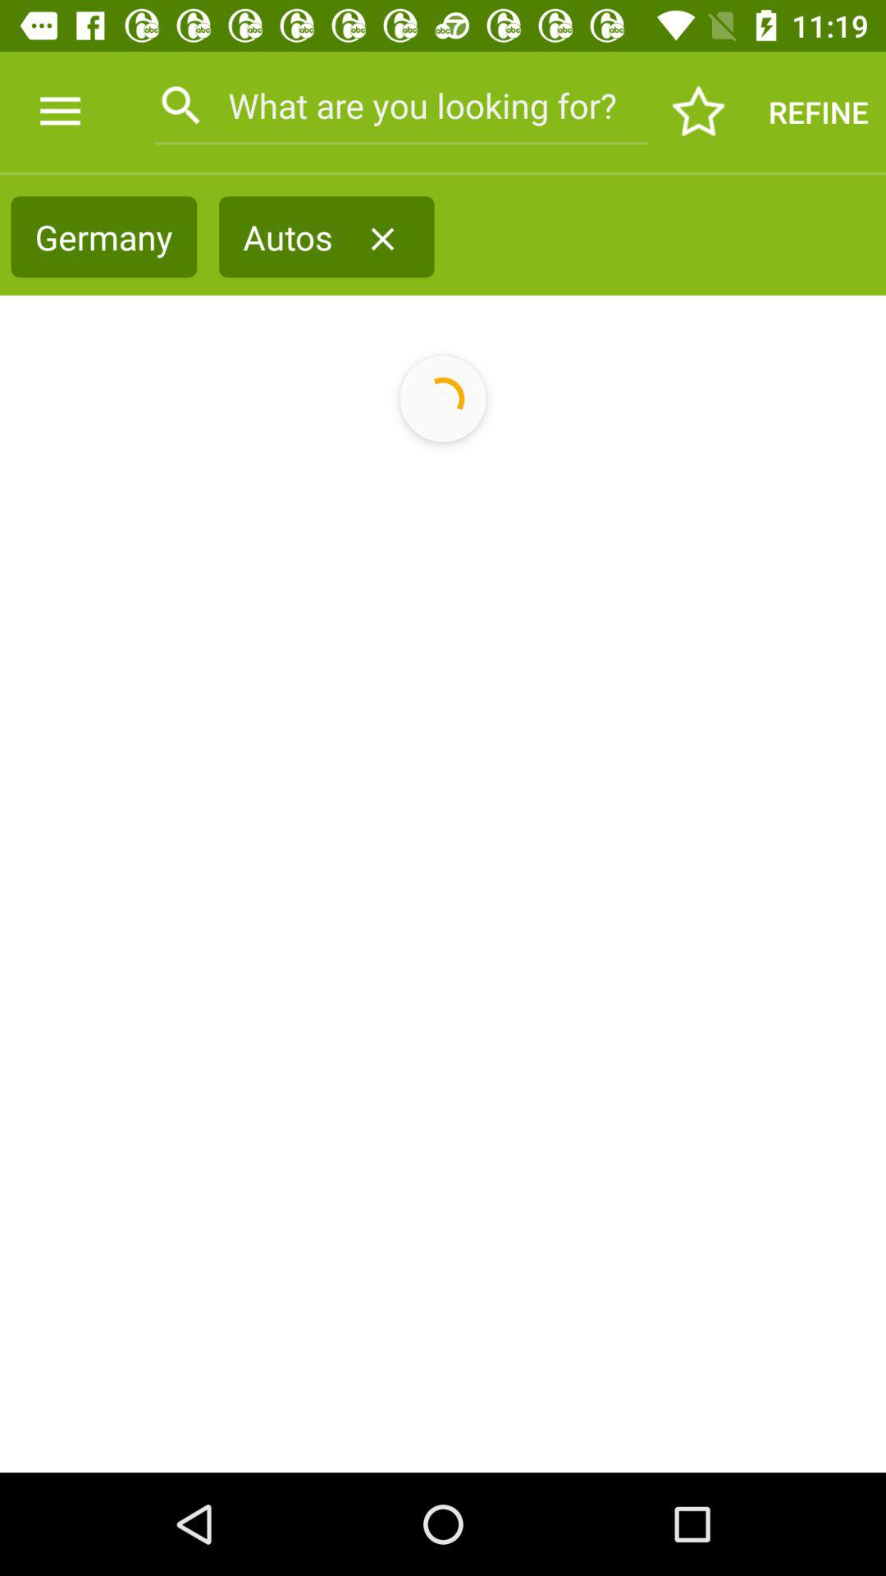 This screenshot has width=886, height=1576. What do you see at coordinates (382, 239) in the screenshot?
I see `choose item next to the autos` at bounding box center [382, 239].